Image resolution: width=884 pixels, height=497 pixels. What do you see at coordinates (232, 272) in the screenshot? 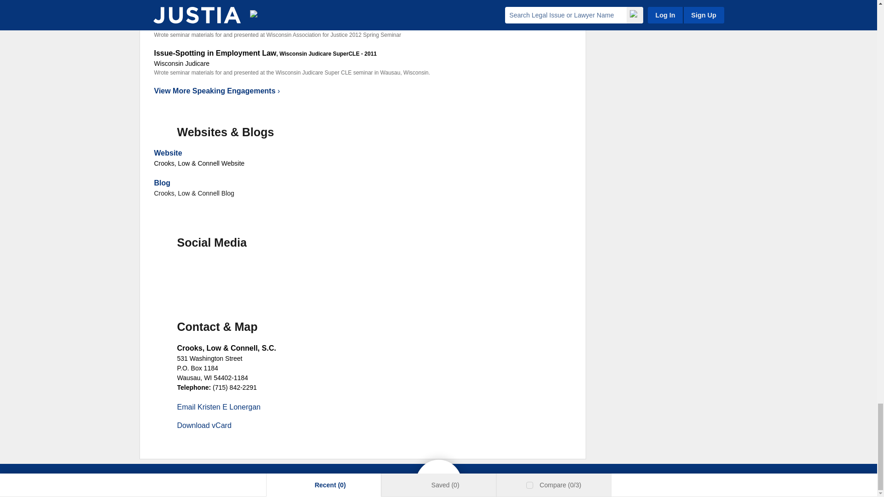
I see ` Justia Profile` at bounding box center [232, 272].